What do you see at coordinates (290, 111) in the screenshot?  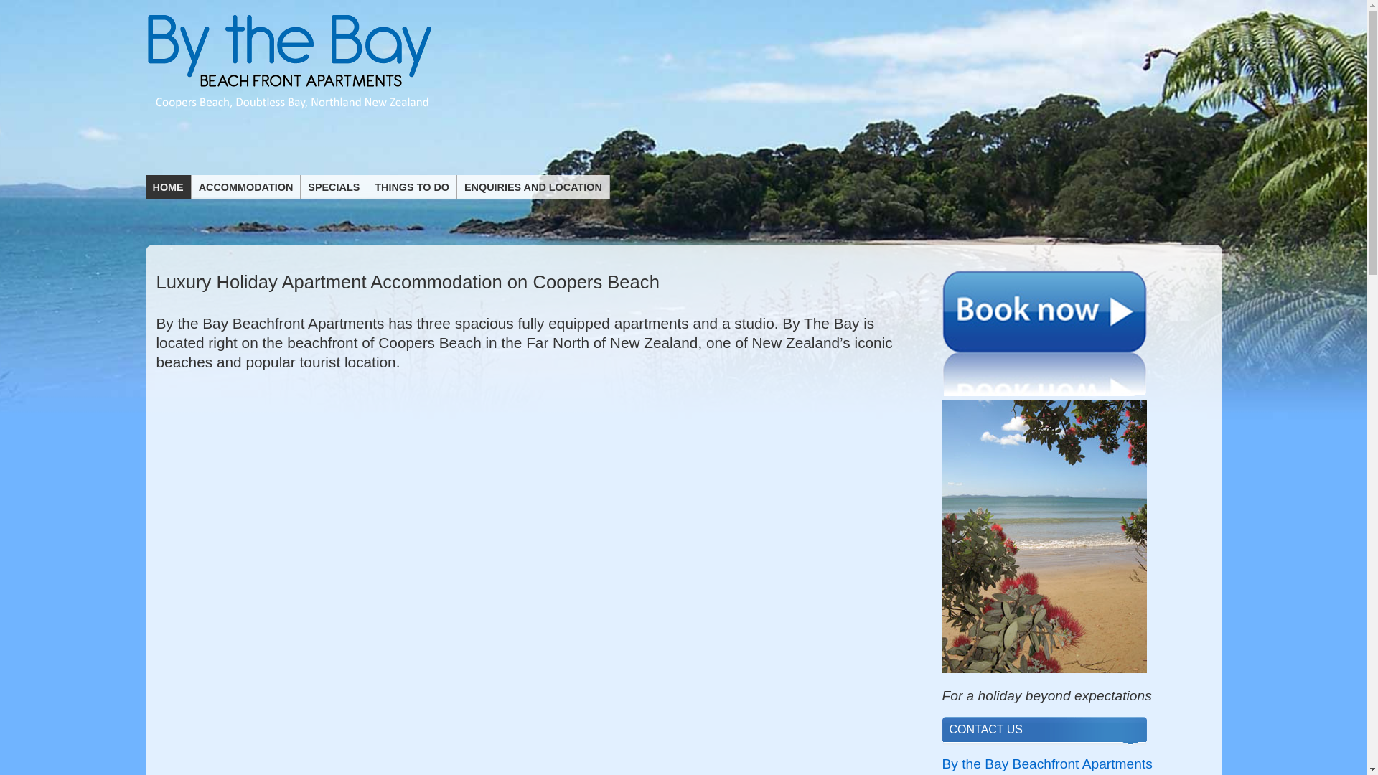 I see `Beachfront Apartment Accommodation Coopers Beach` at bounding box center [290, 111].